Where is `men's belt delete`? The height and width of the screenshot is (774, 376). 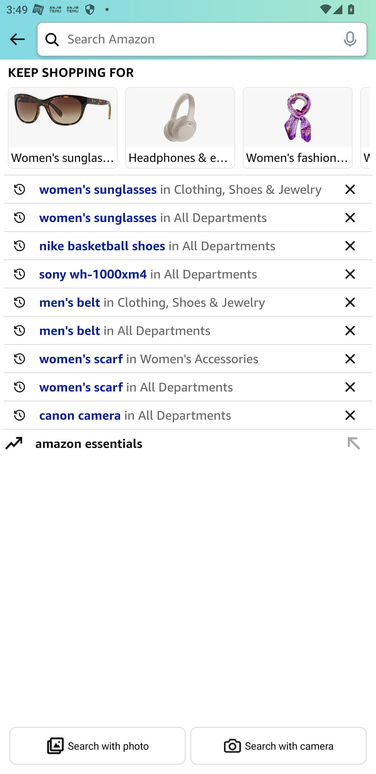 men's belt delete is located at coordinates (188, 331).